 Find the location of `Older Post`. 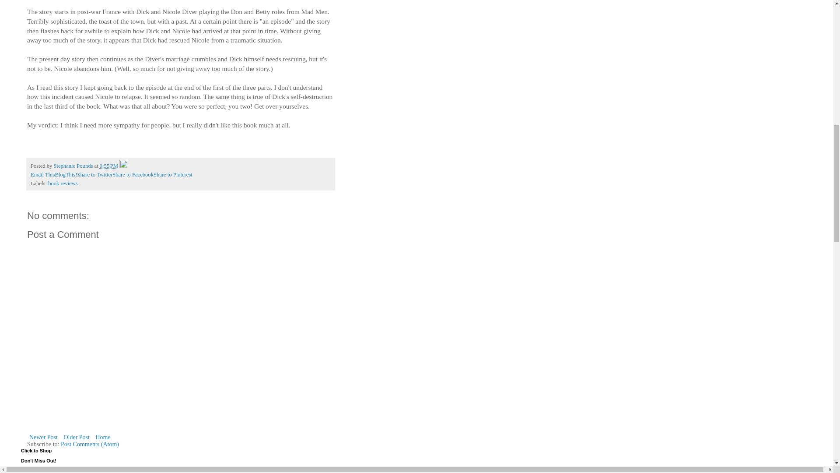

Older Post is located at coordinates (76, 437).